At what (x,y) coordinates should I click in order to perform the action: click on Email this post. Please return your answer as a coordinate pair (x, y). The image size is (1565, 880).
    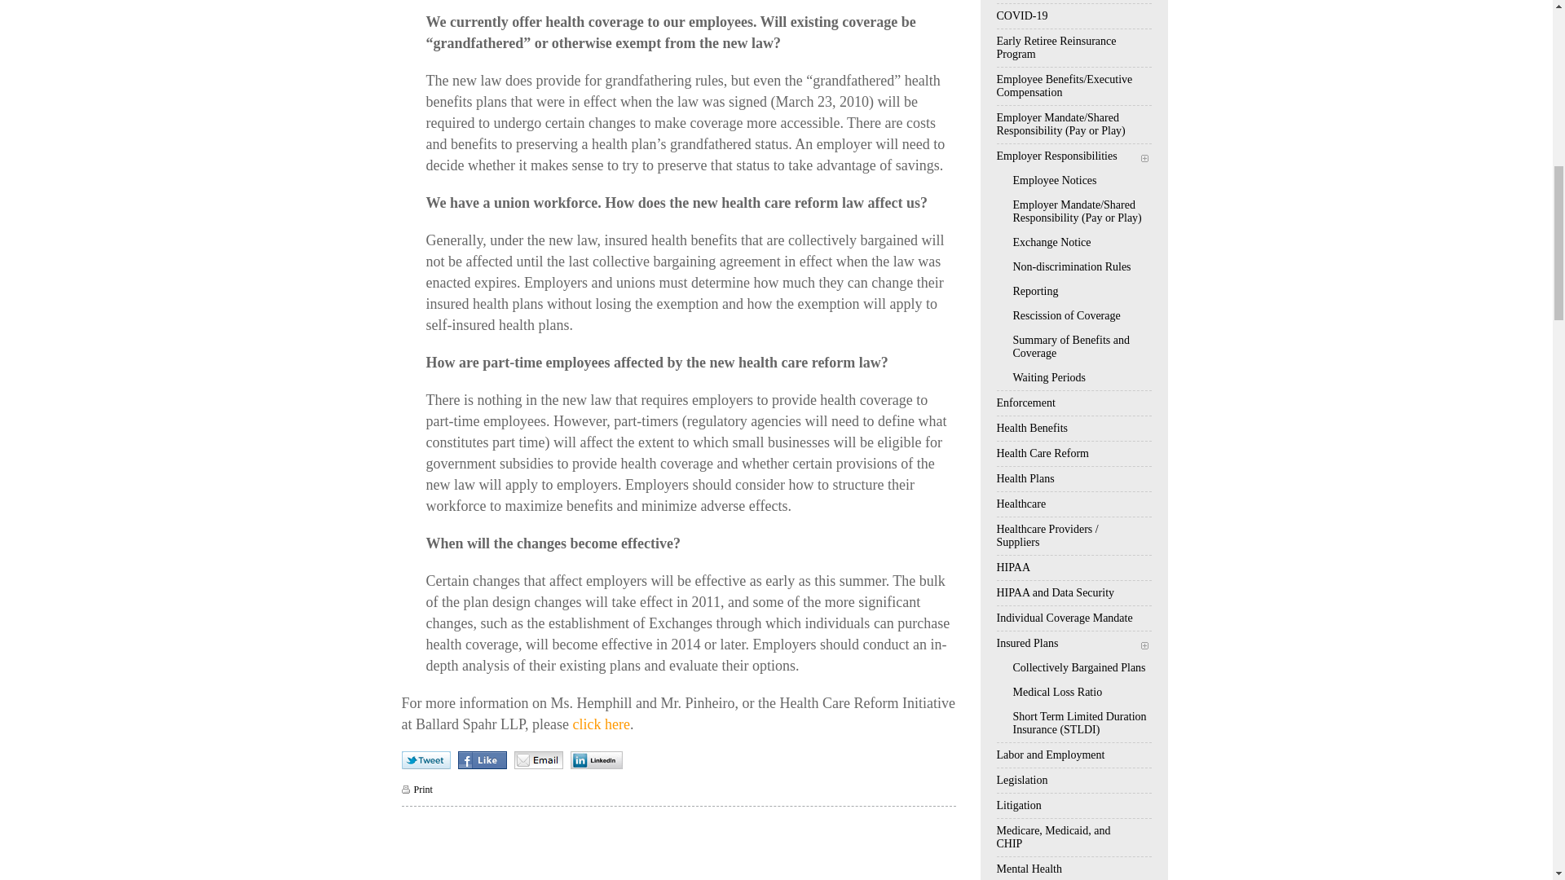
    Looking at the image, I should click on (539, 759).